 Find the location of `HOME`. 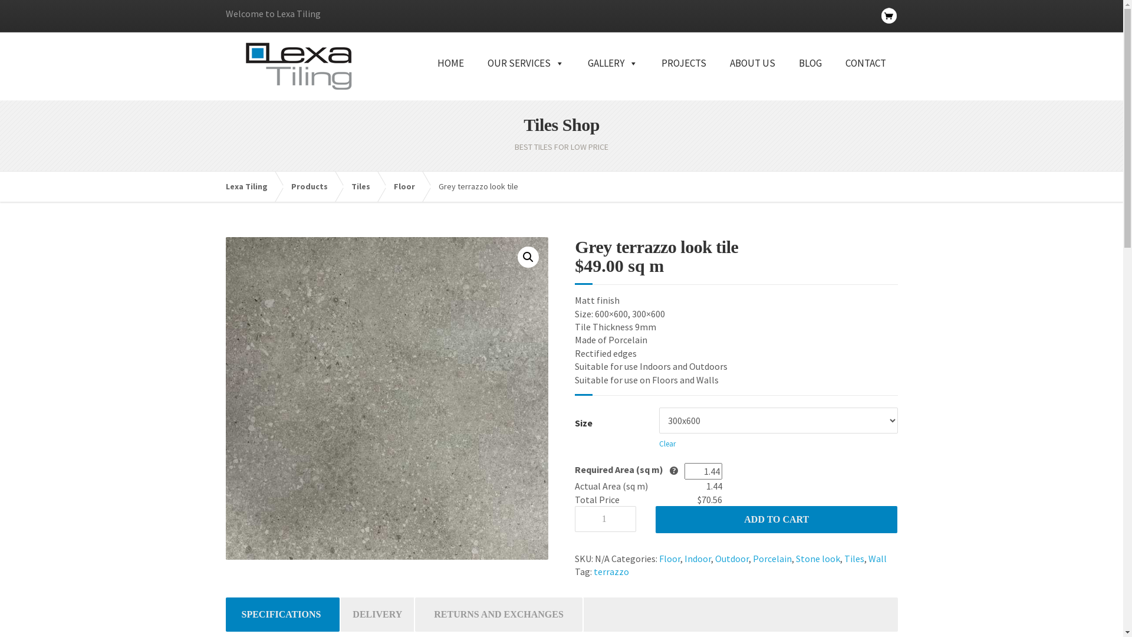

HOME is located at coordinates (450, 77).